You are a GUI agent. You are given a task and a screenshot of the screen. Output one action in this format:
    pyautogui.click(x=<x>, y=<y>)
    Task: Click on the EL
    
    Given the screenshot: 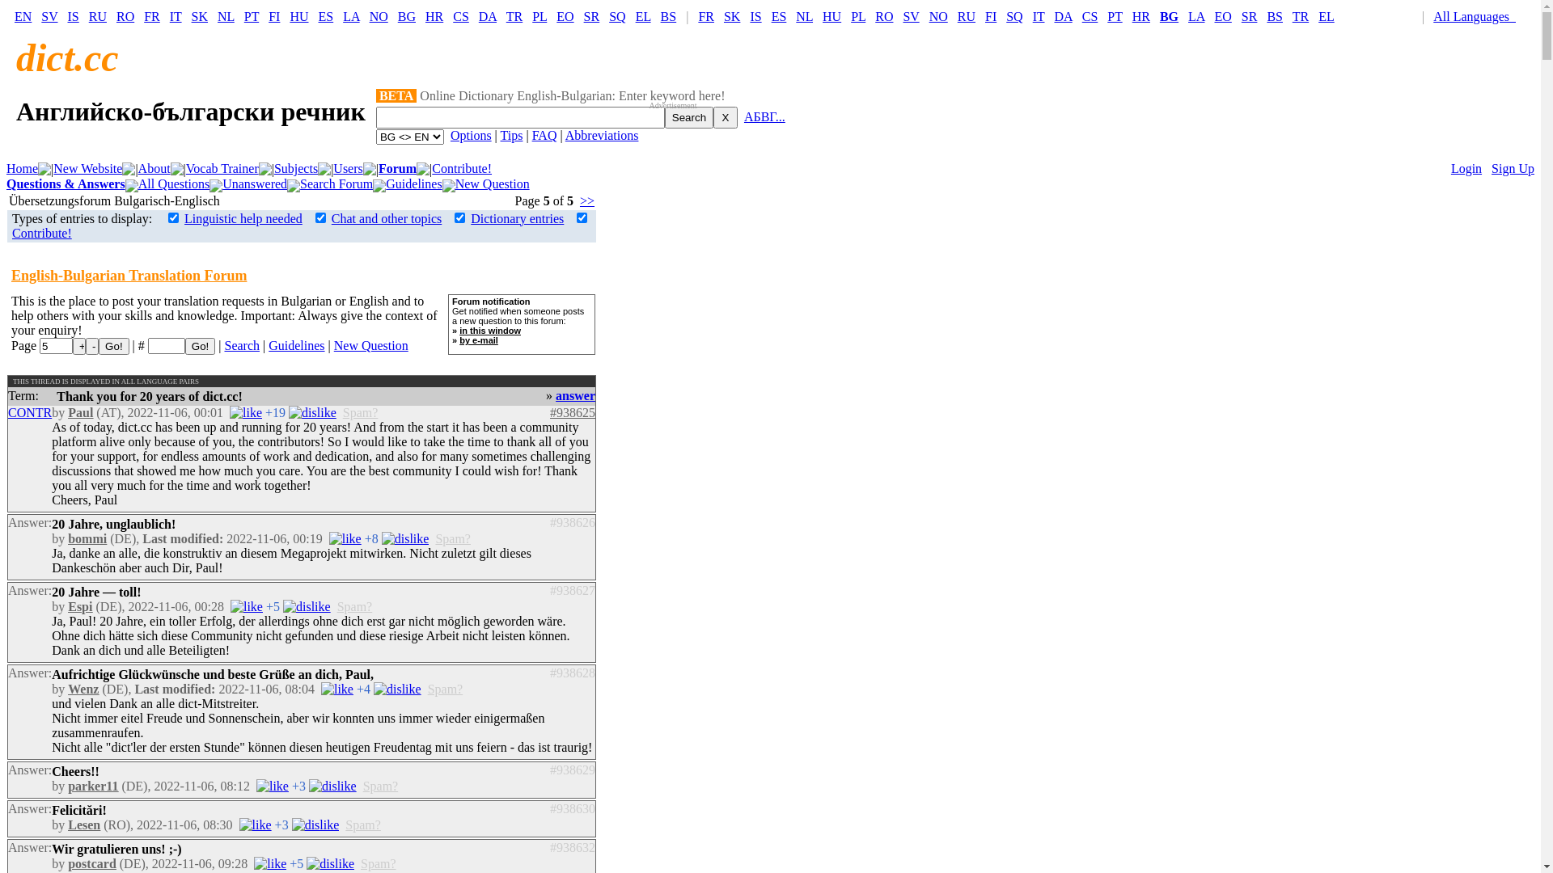 What is the action you would take?
    pyautogui.click(x=644, y=16)
    